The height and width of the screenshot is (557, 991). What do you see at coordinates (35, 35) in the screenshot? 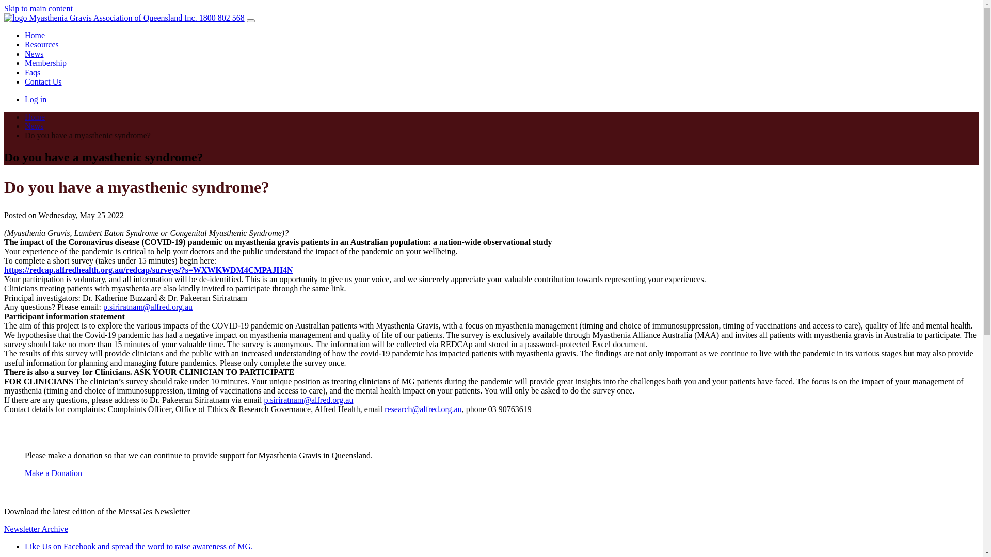
I see `Home` at bounding box center [35, 35].